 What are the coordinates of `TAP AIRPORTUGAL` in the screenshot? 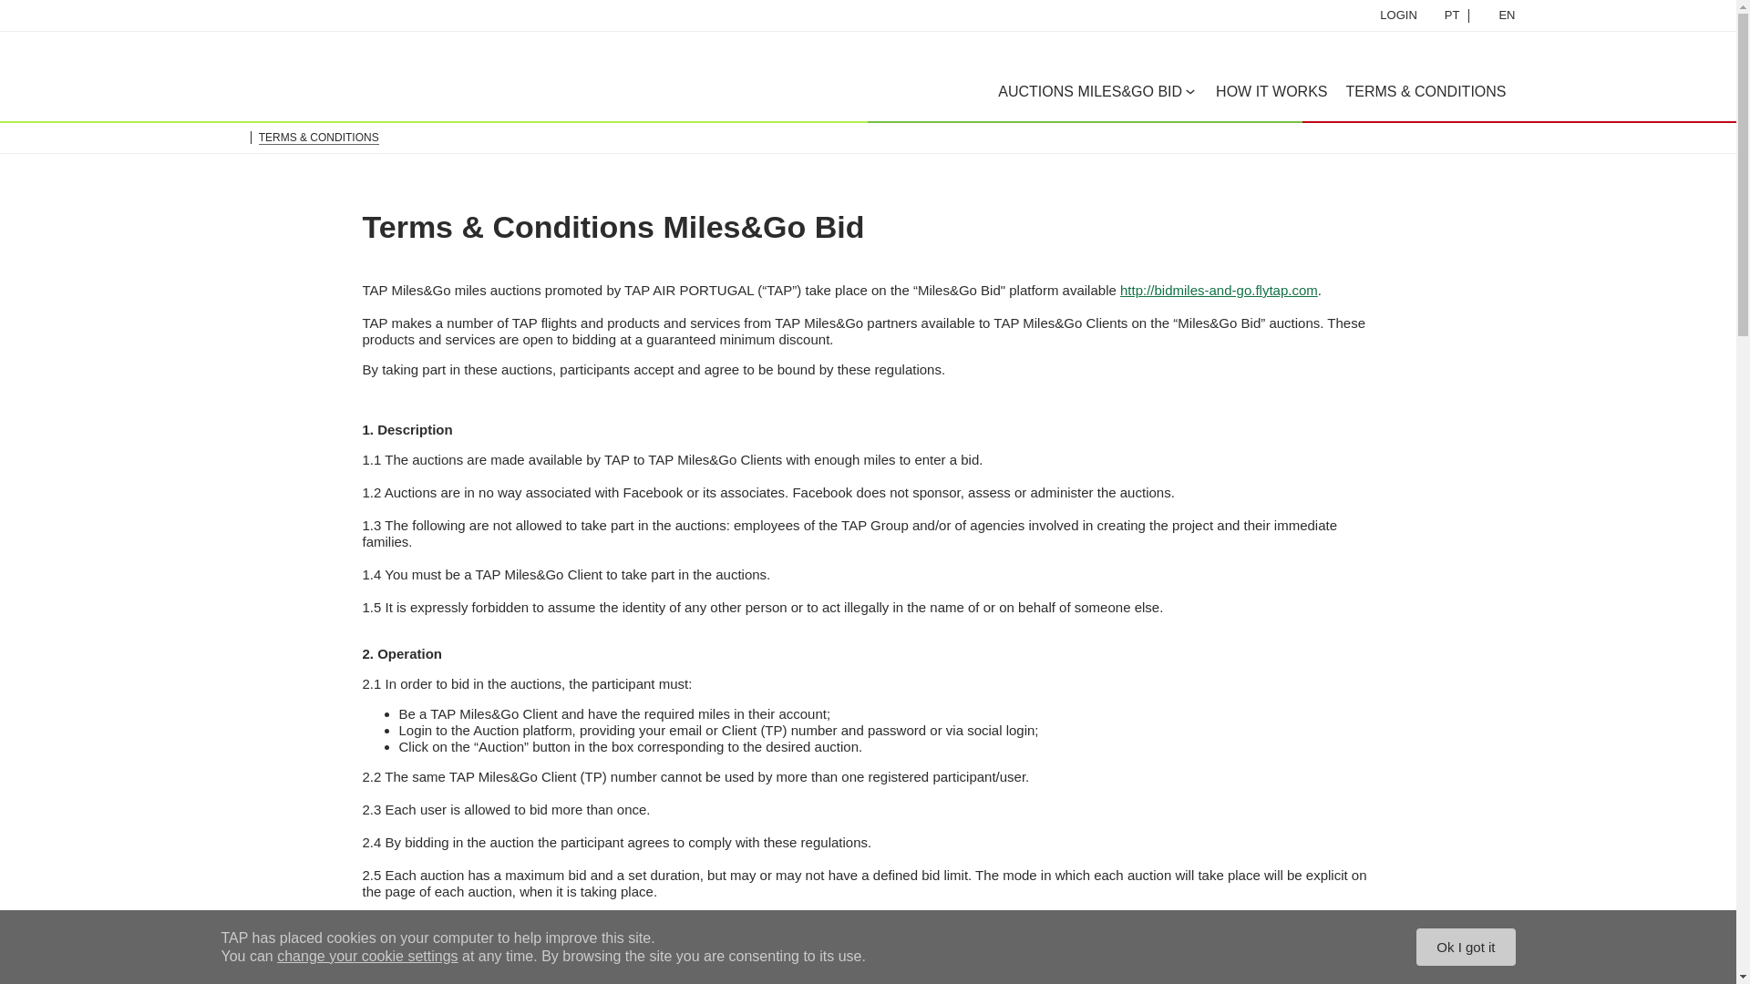 It's located at (293, 15).